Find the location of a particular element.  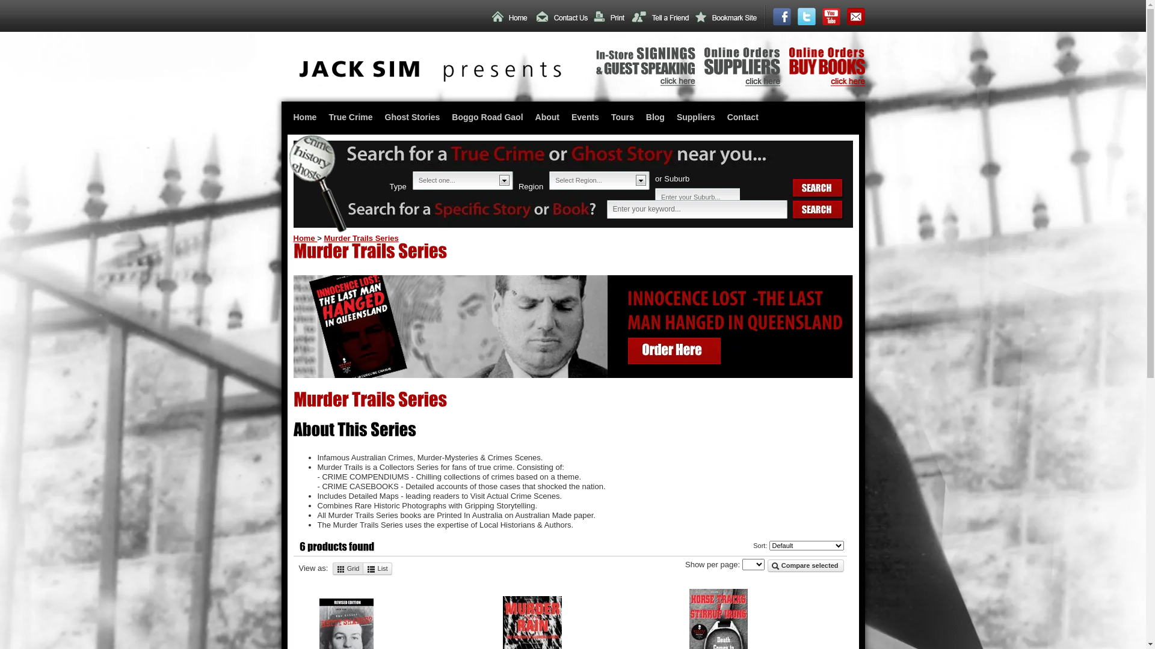

Search is located at coordinates (818, 189).